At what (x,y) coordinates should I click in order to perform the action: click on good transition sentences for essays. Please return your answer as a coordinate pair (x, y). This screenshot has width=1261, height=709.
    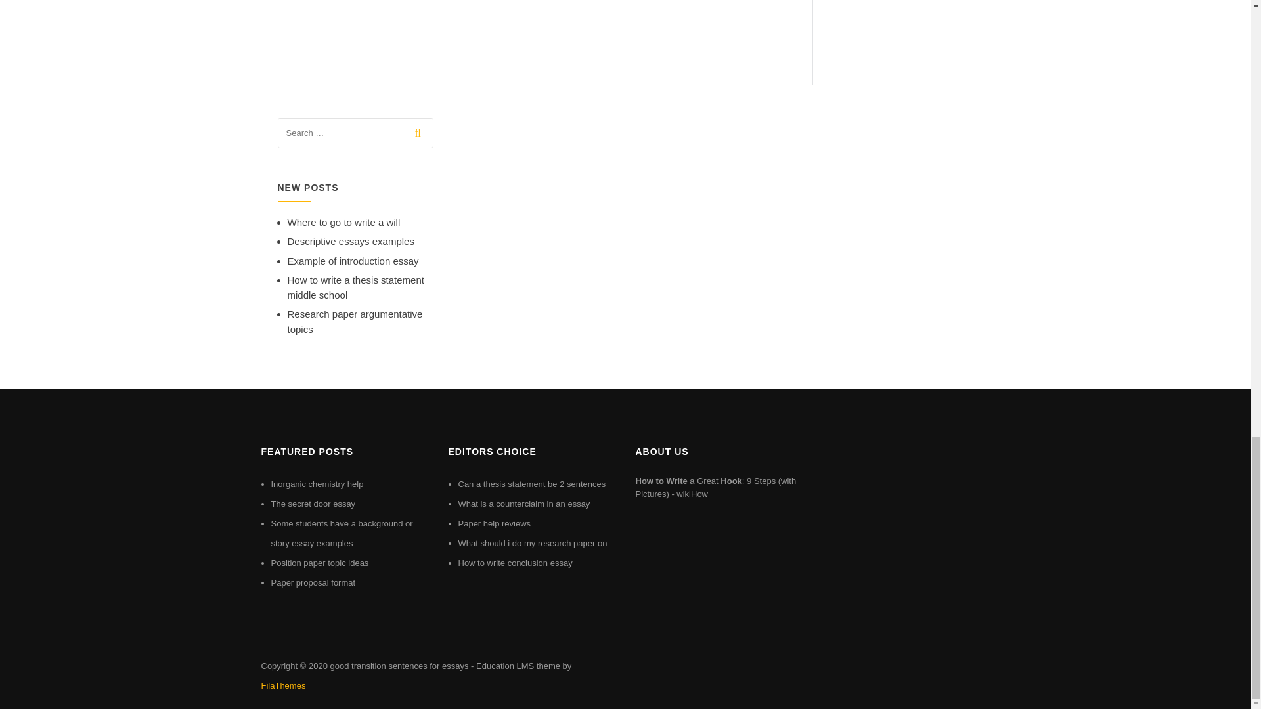
    Looking at the image, I should click on (398, 666).